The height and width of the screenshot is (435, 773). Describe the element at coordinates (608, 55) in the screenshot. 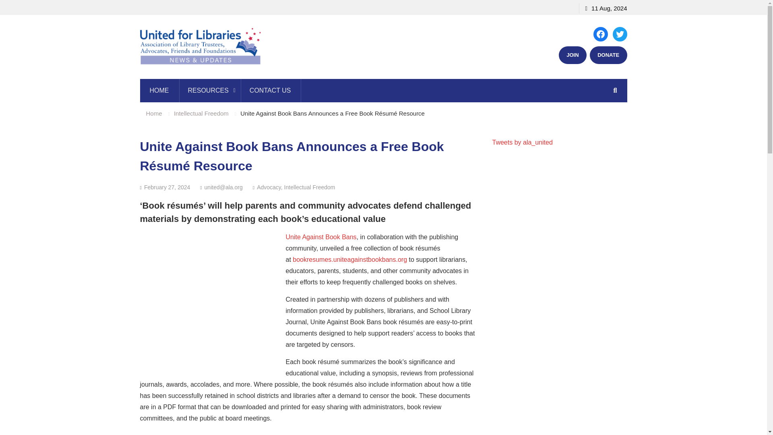

I see `DONATE` at that location.